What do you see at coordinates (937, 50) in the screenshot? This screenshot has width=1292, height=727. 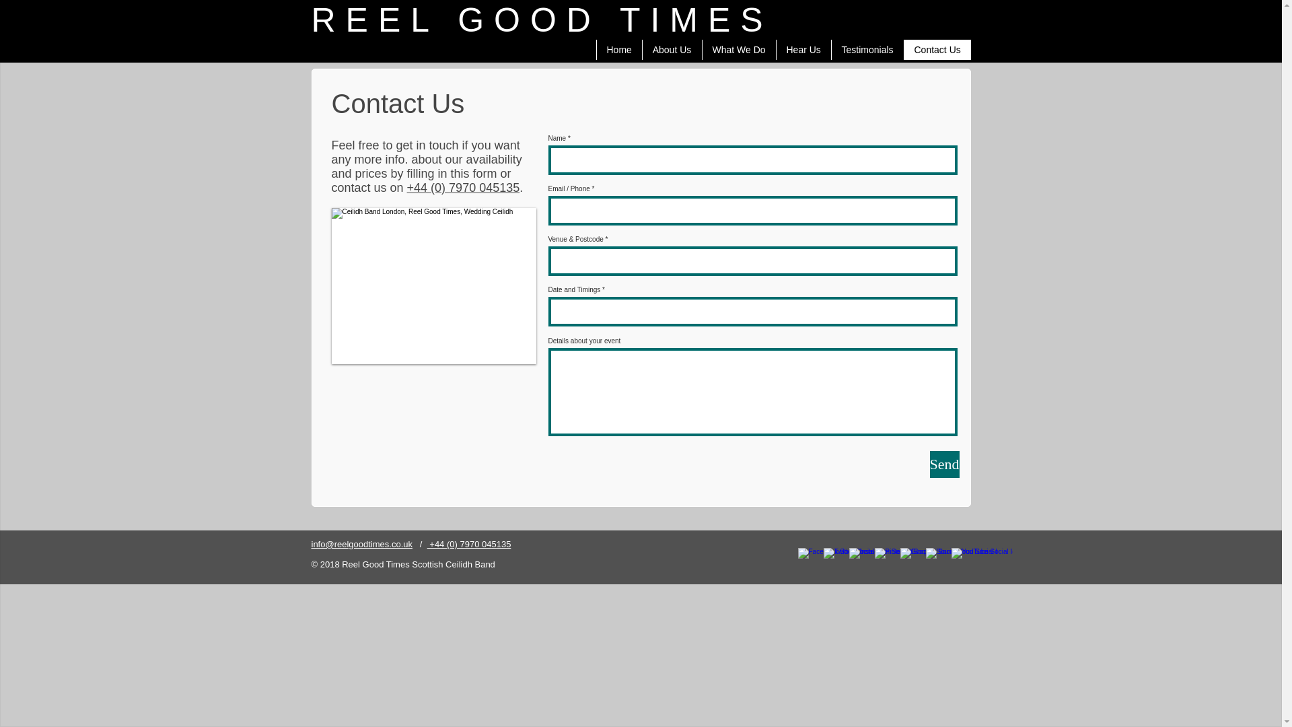 I see `Contact Us` at bounding box center [937, 50].